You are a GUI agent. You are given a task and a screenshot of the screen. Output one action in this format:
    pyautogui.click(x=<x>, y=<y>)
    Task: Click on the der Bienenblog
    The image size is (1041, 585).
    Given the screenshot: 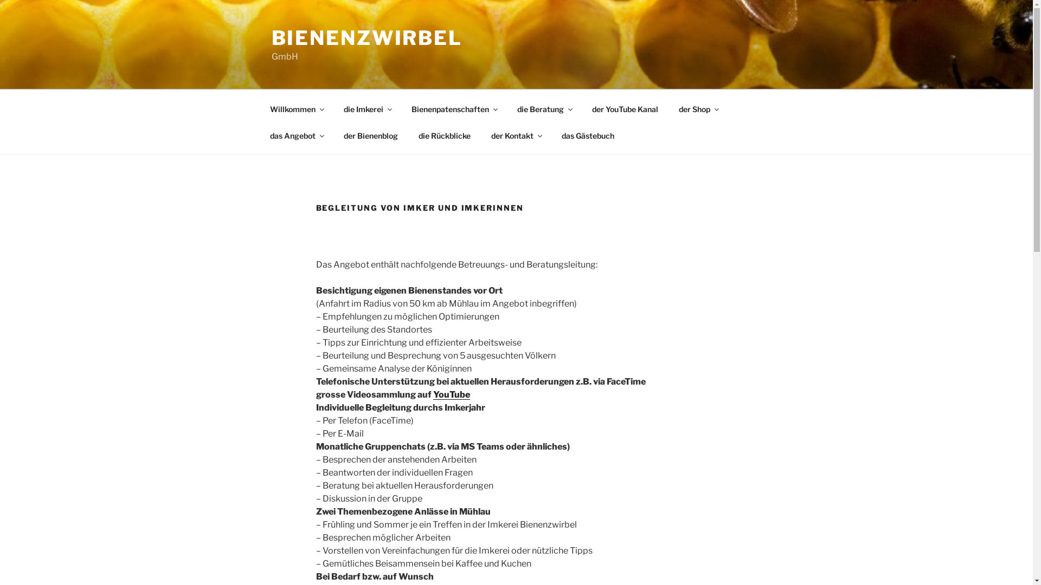 What is the action you would take?
    pyautogui.click(x=371, y=135)
    